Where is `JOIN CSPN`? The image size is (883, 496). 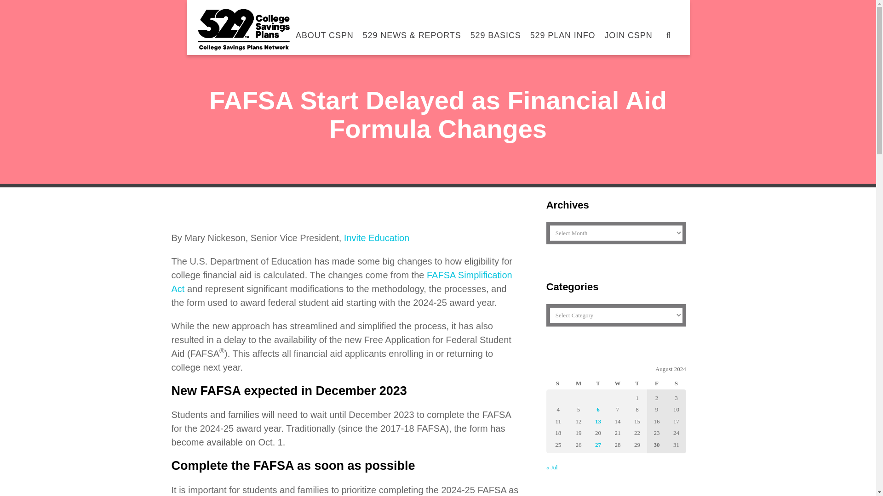 JOIN CSPN is located at coordinates (628, 30).